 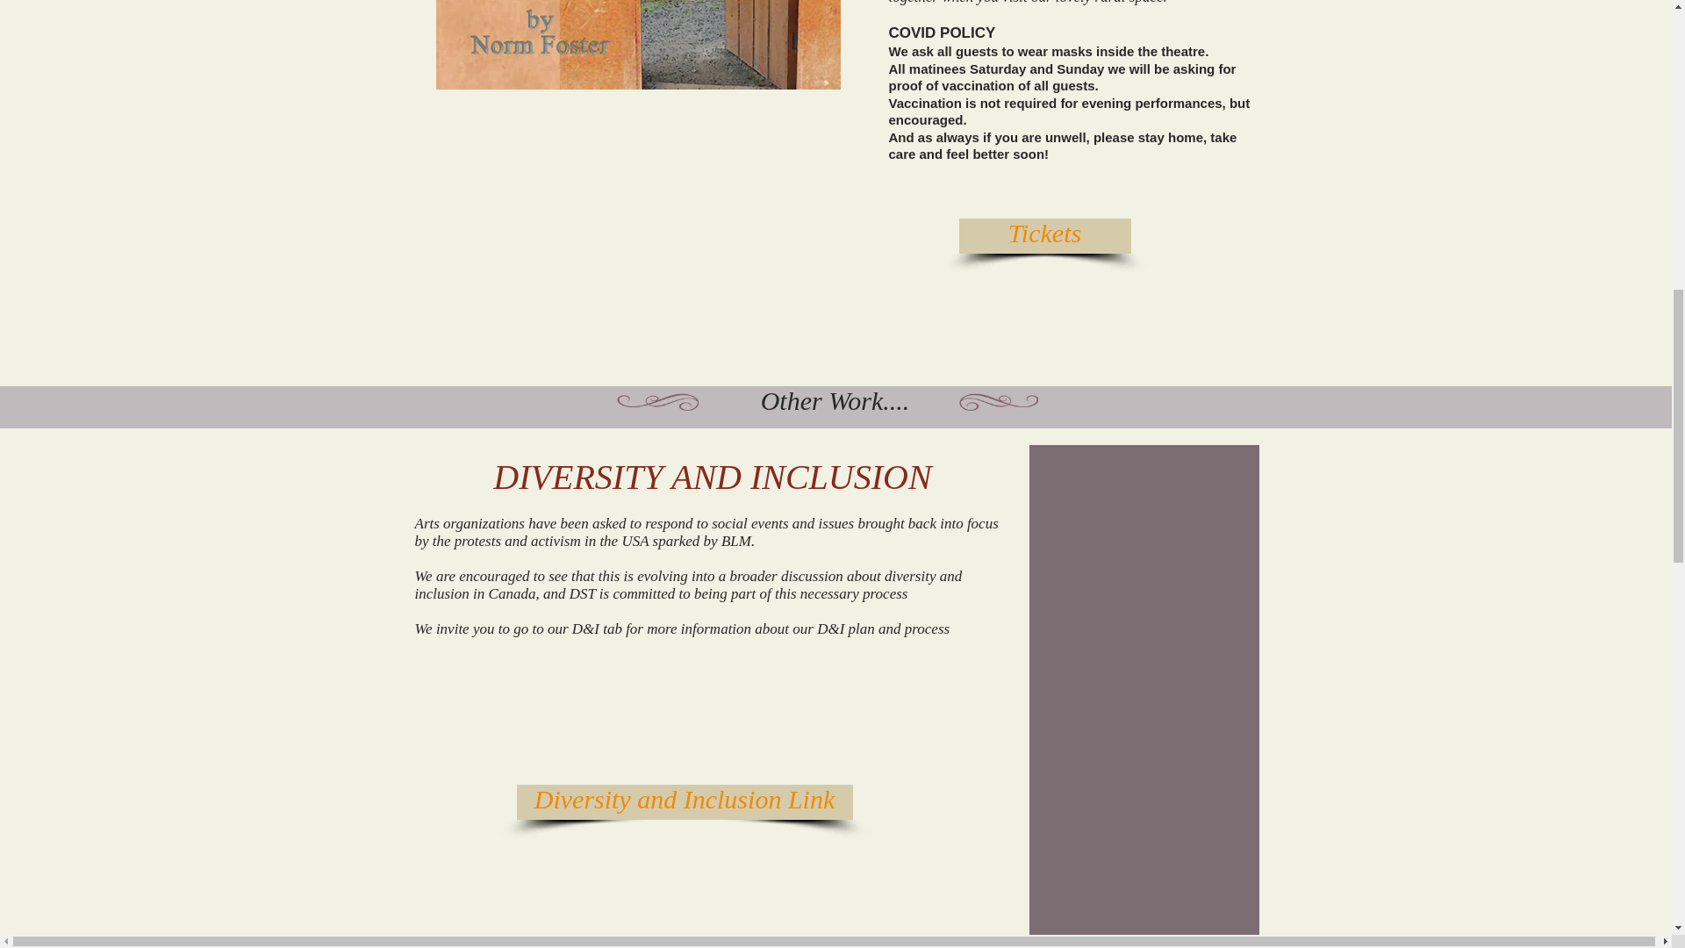 What do you see at coordinates (1044, 236) in the screenshot?
I see `Tickets` at bounding box center [1044, 236].